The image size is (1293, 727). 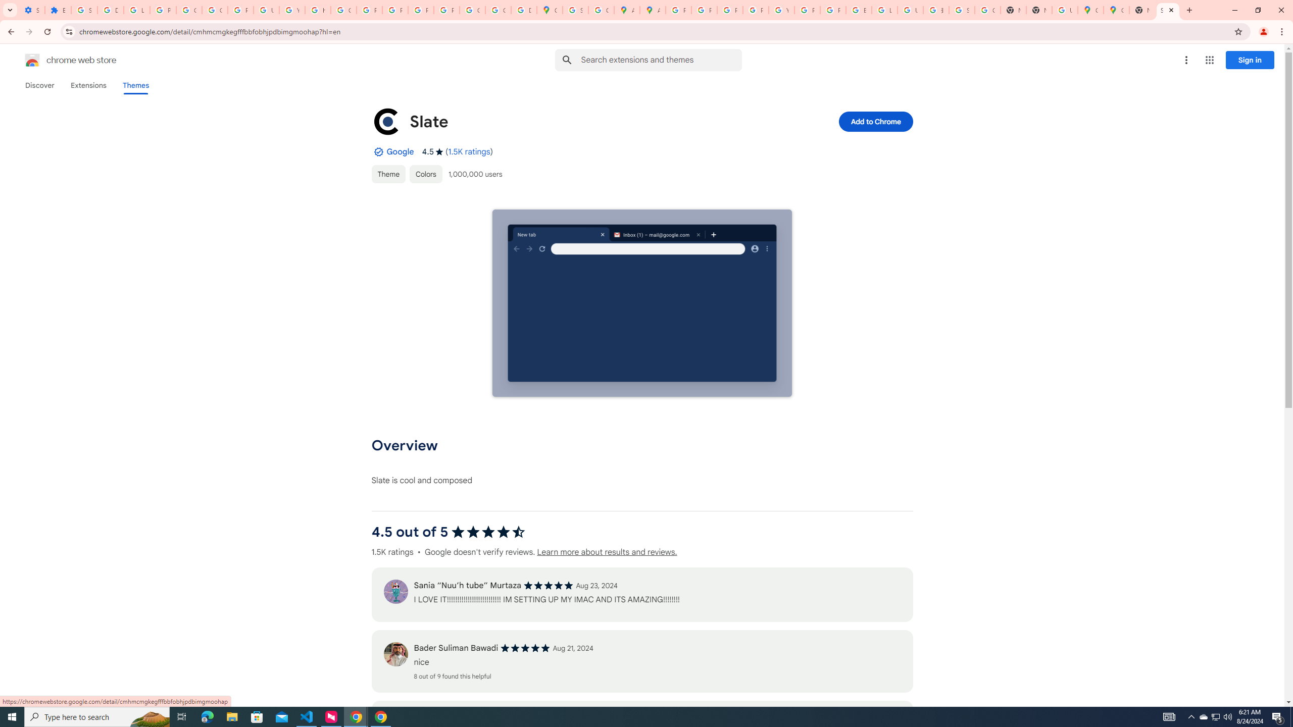 What do you see at coordinates (576, 10) in the screenshot?
I see `Sign in - Google Accounts` at bounding box center [576, 10].